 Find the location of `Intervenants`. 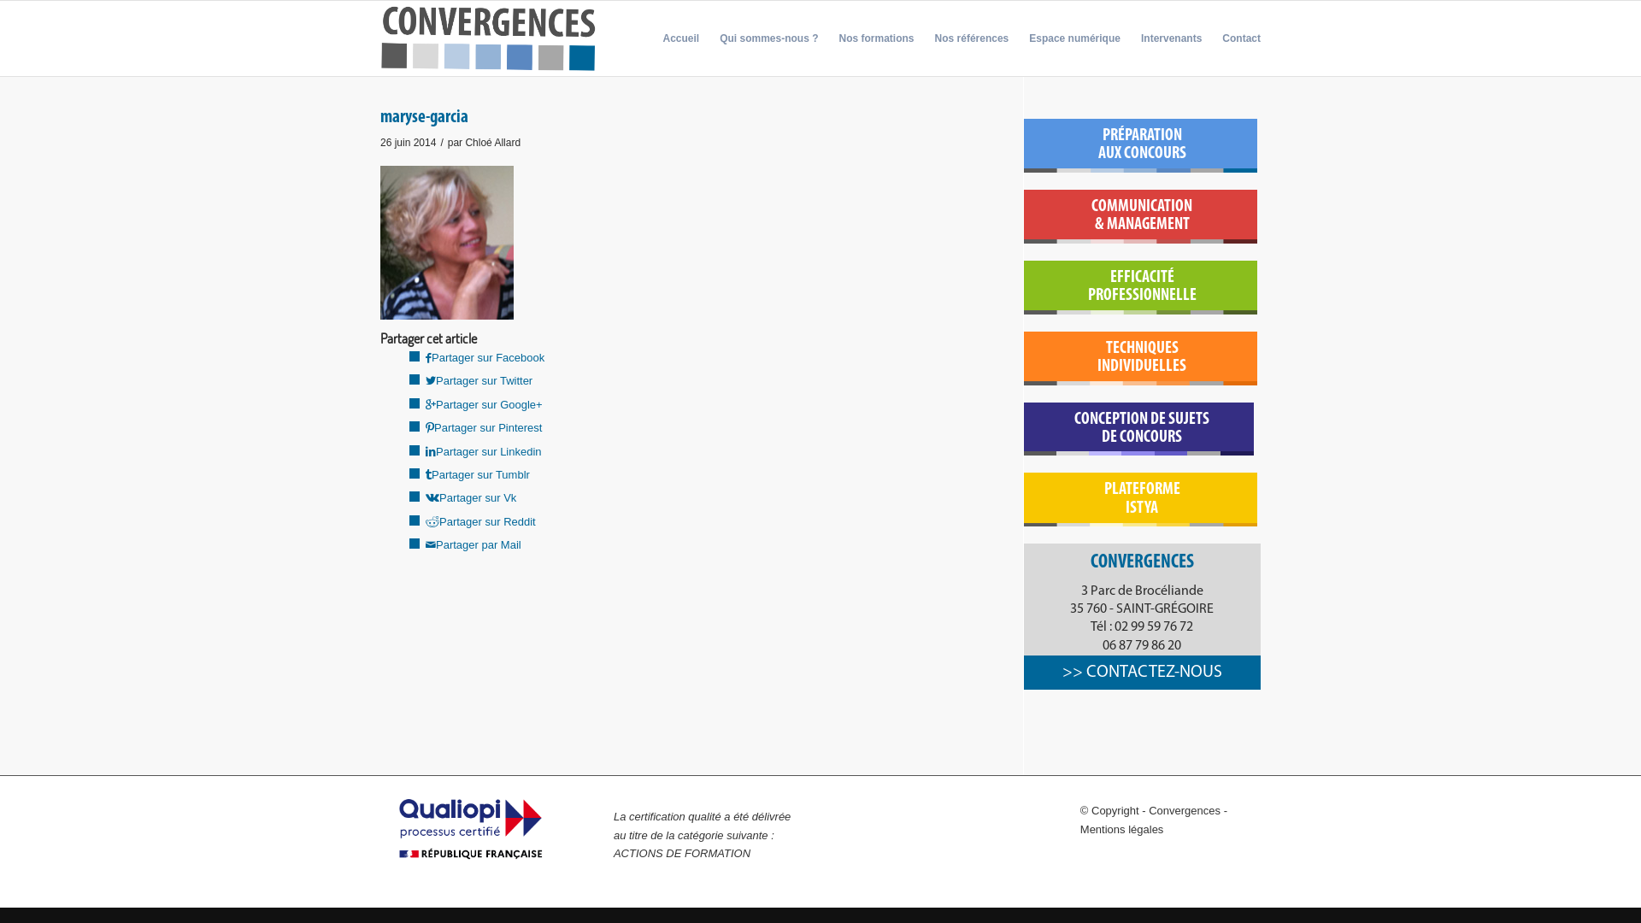

Intervenants is located at coordinates (1171, 38).